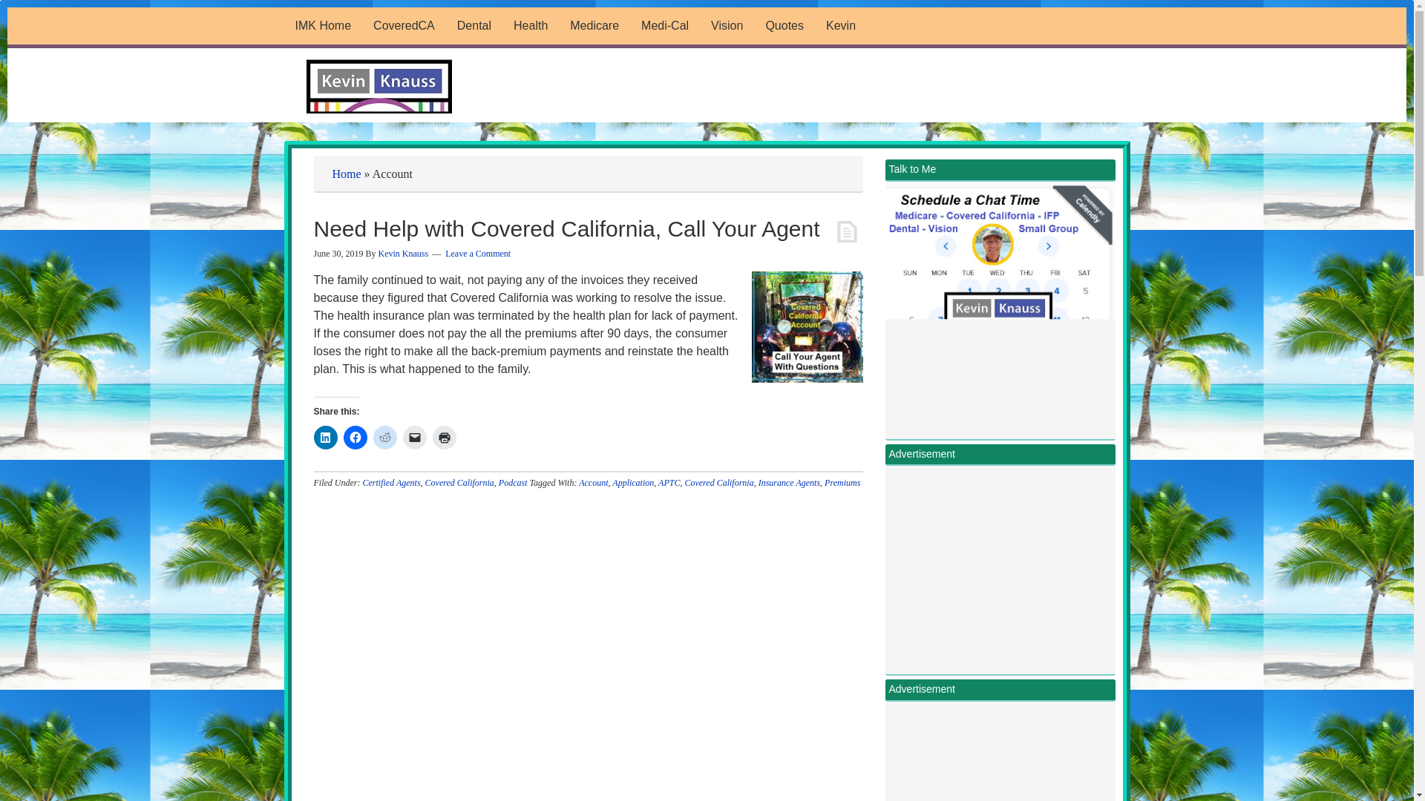 The height and width of the screenshot is (801, 1425). What do you see at coordinates (840, 25) in the screenshot?
I see `Kevin Knauss` at bounding box center [840, 25].